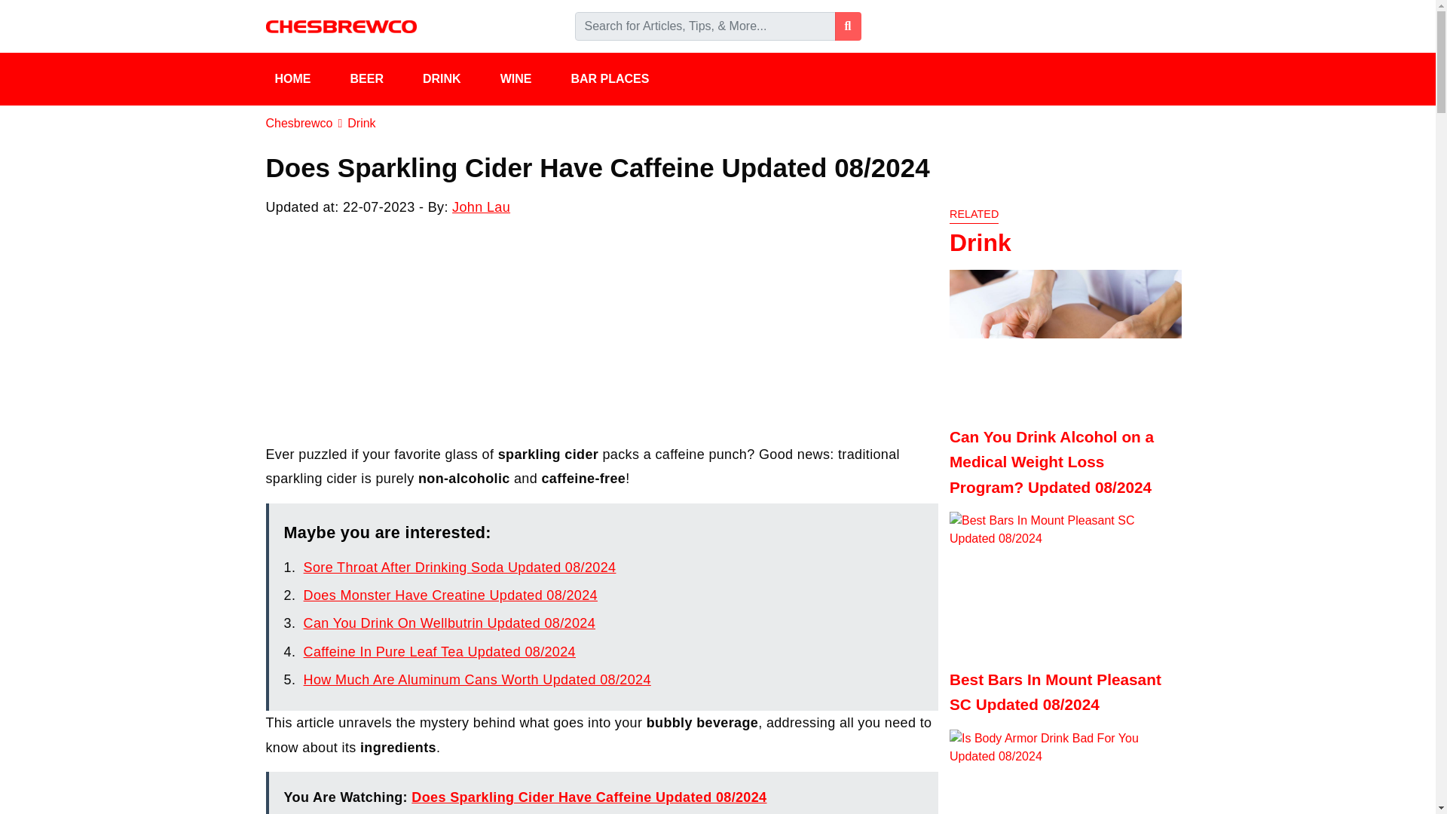  I want to click on John Lau, so click(481, 207).